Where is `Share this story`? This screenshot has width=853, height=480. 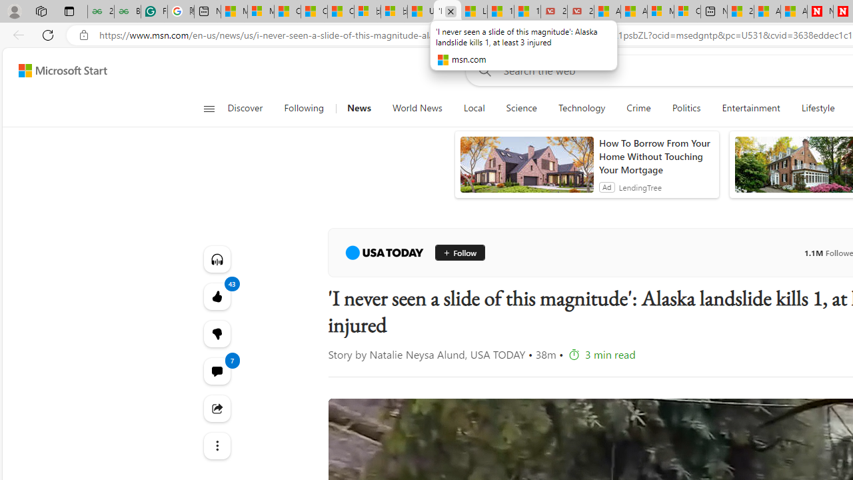 Share this story is located at coordinates (216, 408).